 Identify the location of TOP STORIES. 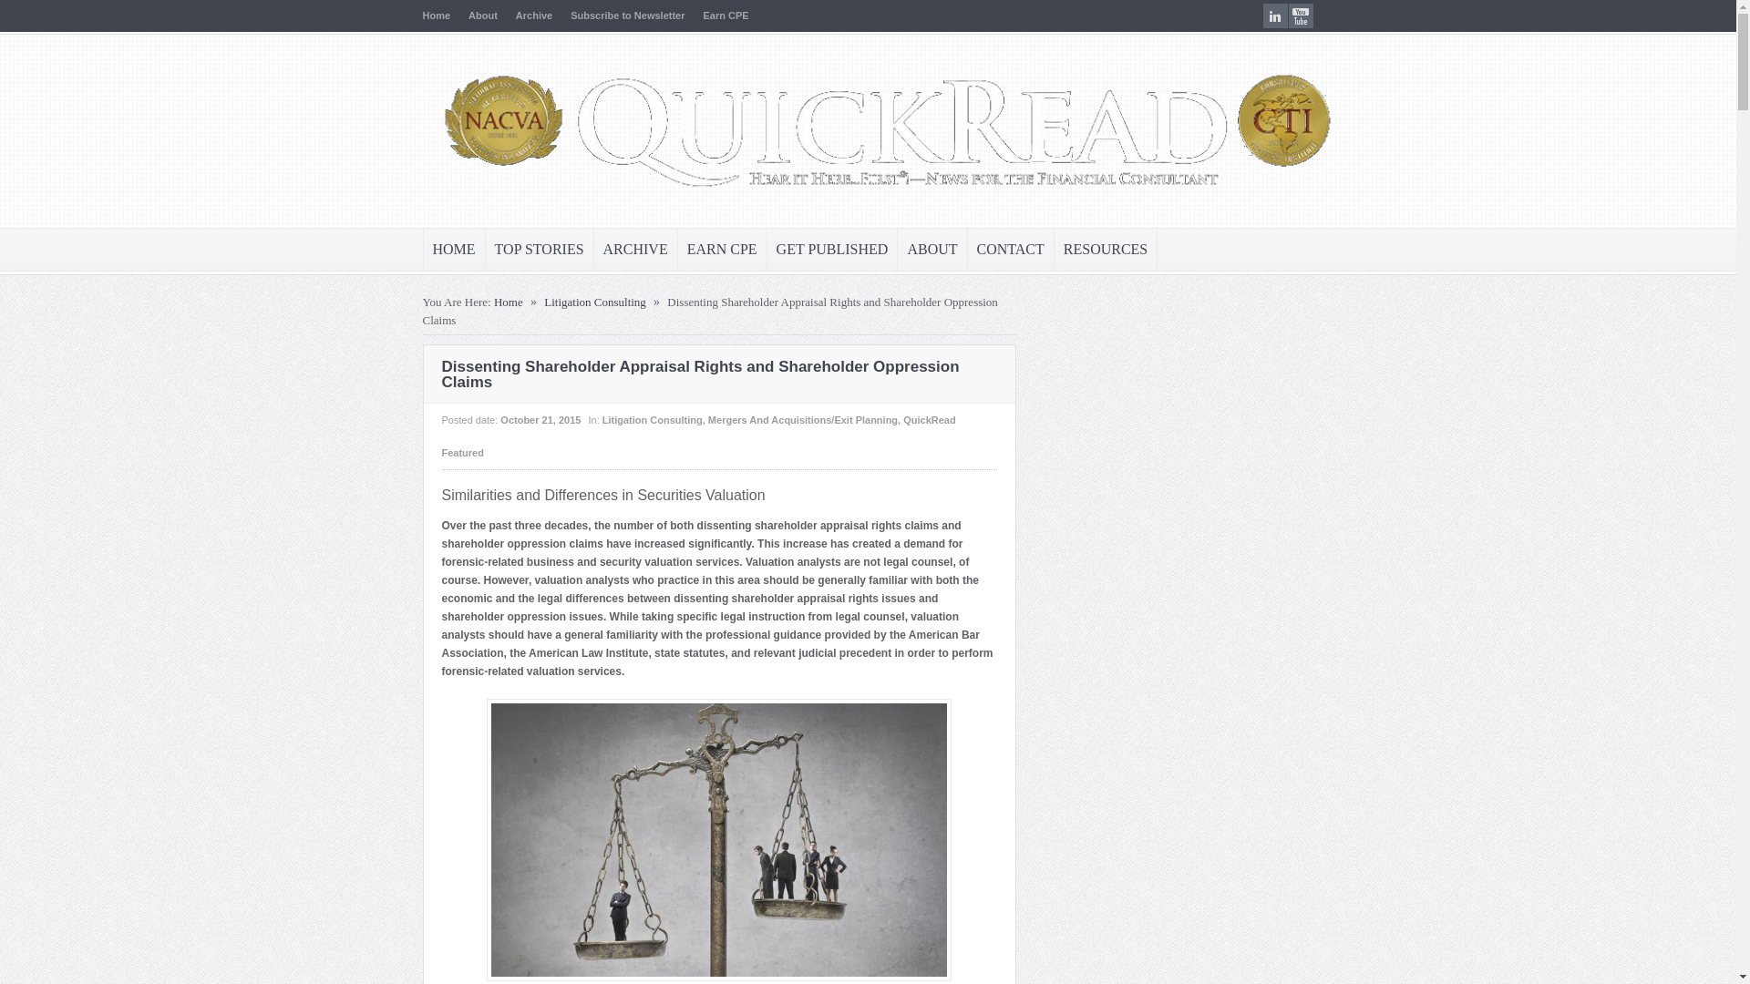
(540, 250).